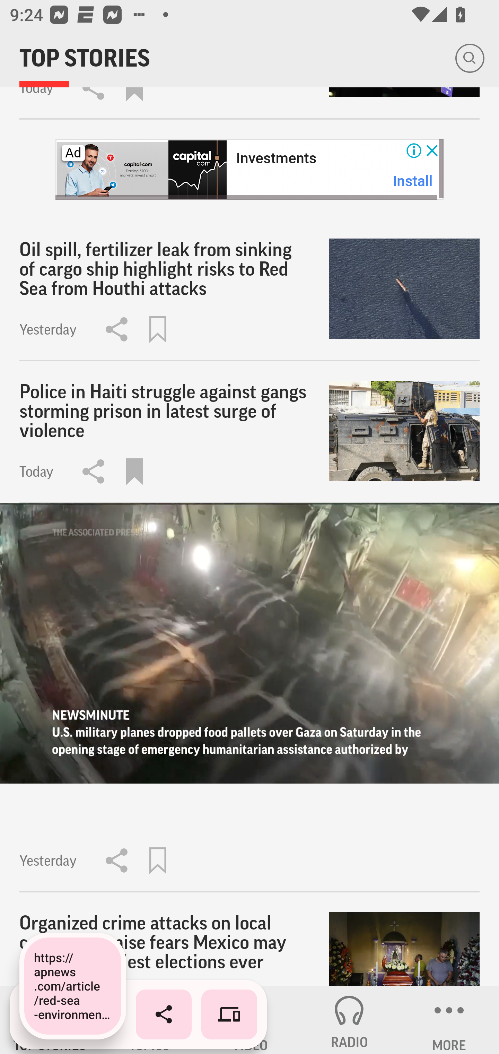 This screenshot has height=1054, width=499. I want to click on Investments, so click(276, 158).